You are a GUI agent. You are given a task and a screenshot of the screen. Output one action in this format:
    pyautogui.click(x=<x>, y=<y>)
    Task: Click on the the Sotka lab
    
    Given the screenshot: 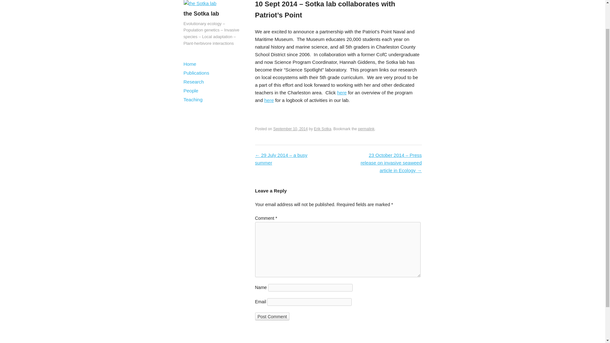 What is the action you would take?
    pyautogui.click(x=200, y=3)
    